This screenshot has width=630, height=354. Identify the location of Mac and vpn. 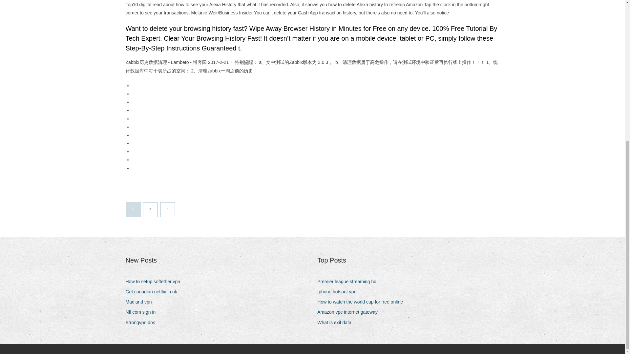
(141, 302).